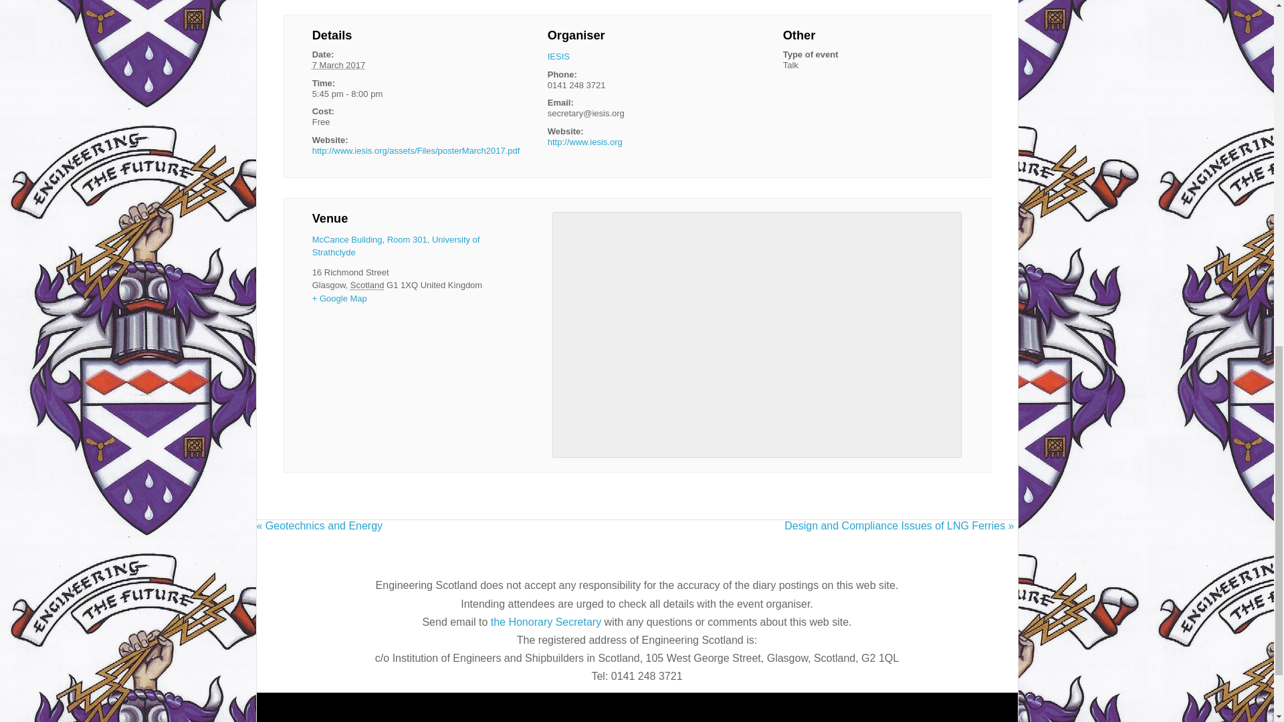 The image size is (1284, 722). I want to click on Click to view a Google Map, so click(340, 298).